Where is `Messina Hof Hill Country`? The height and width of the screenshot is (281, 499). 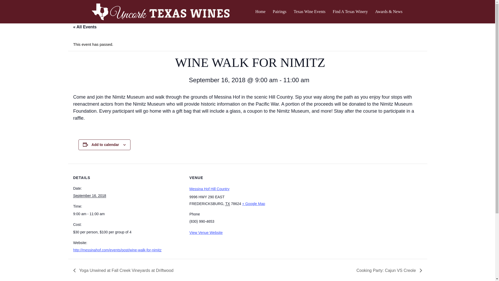 Messina Hof Hill Country is located at coordinates (209, 189).